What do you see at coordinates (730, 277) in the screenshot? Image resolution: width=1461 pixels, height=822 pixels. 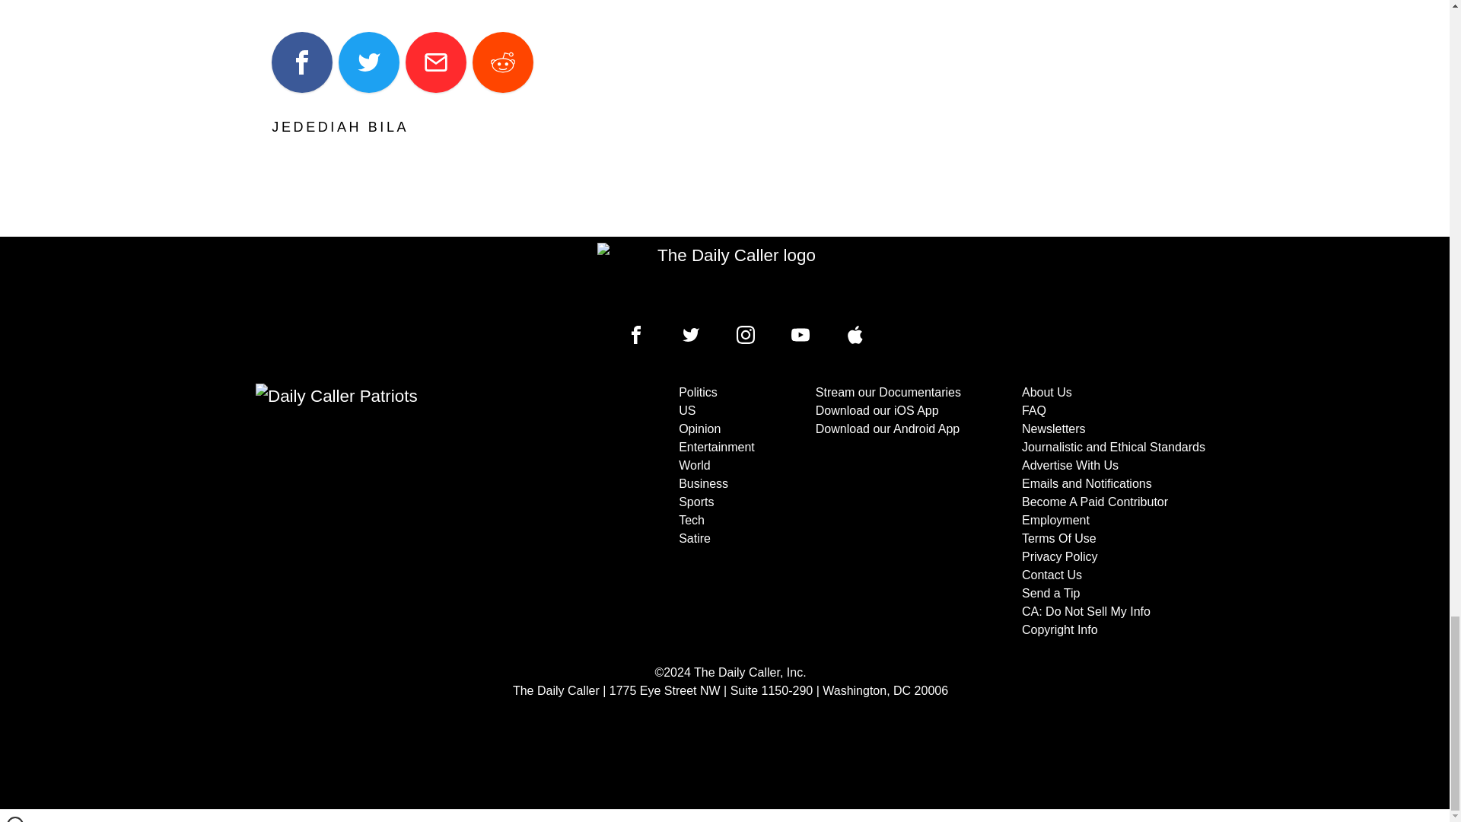 I see `To home page` at bounding box center [730, 277].